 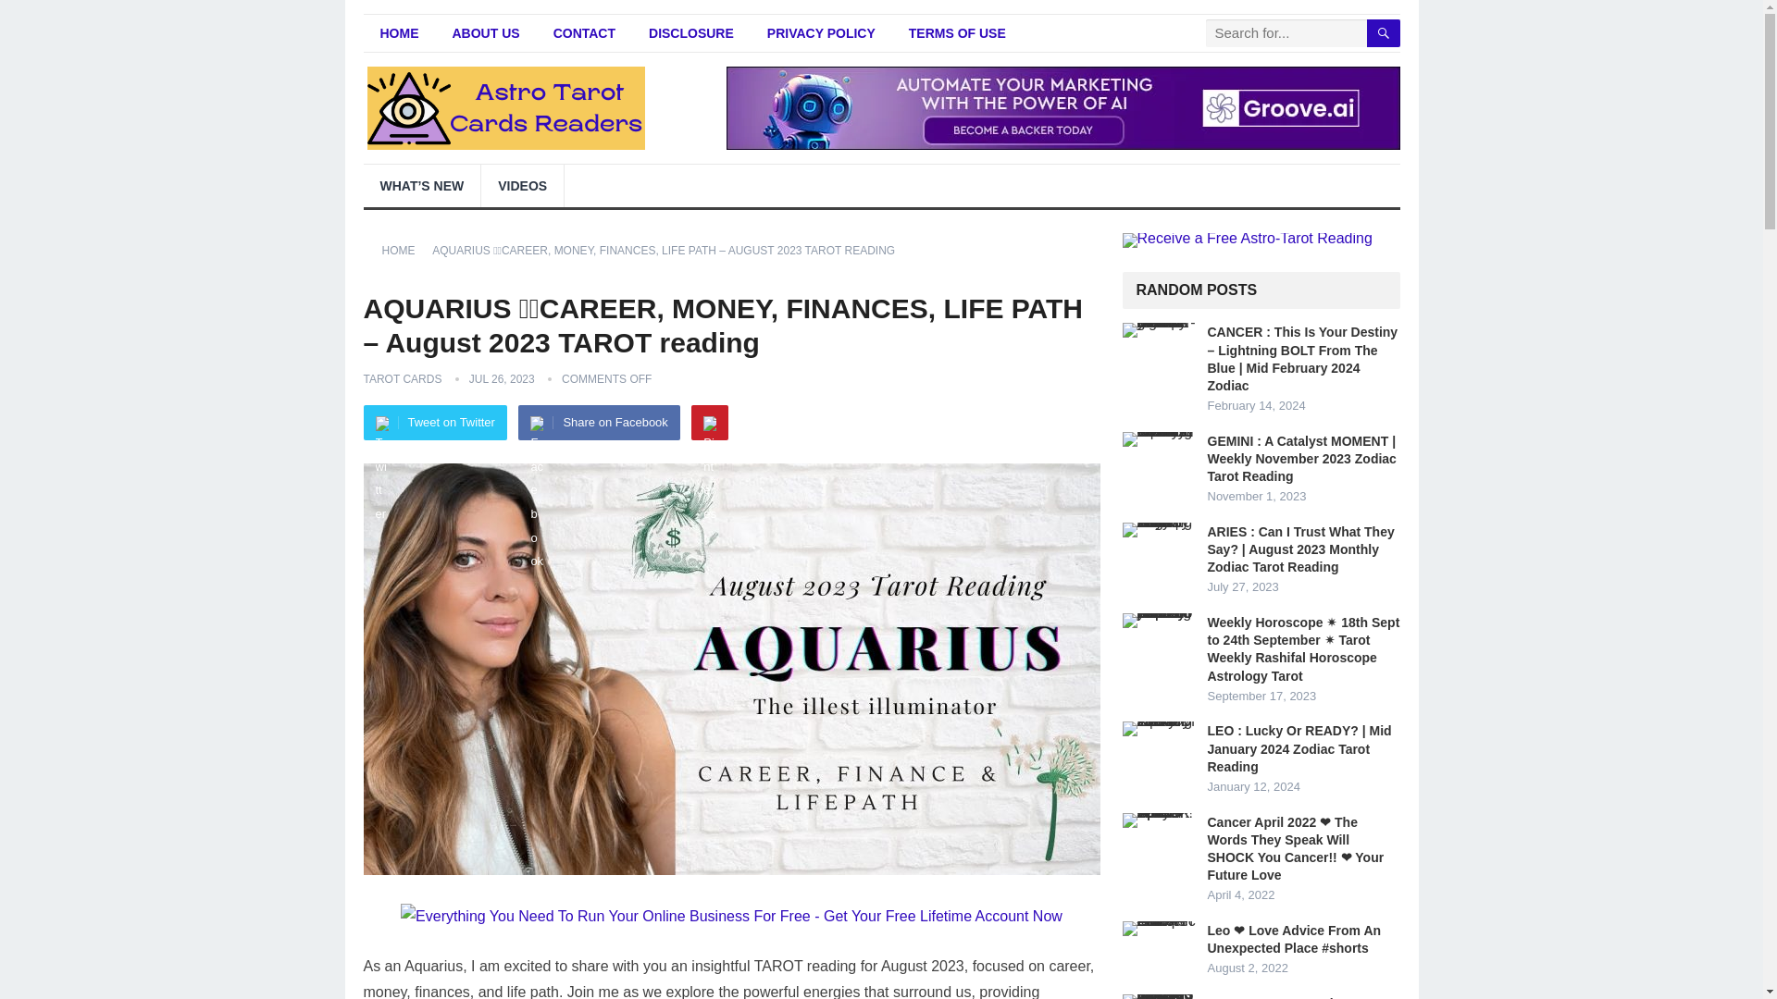 I want to click on Posts by Tarot Cards, so click(x=402, y=378).